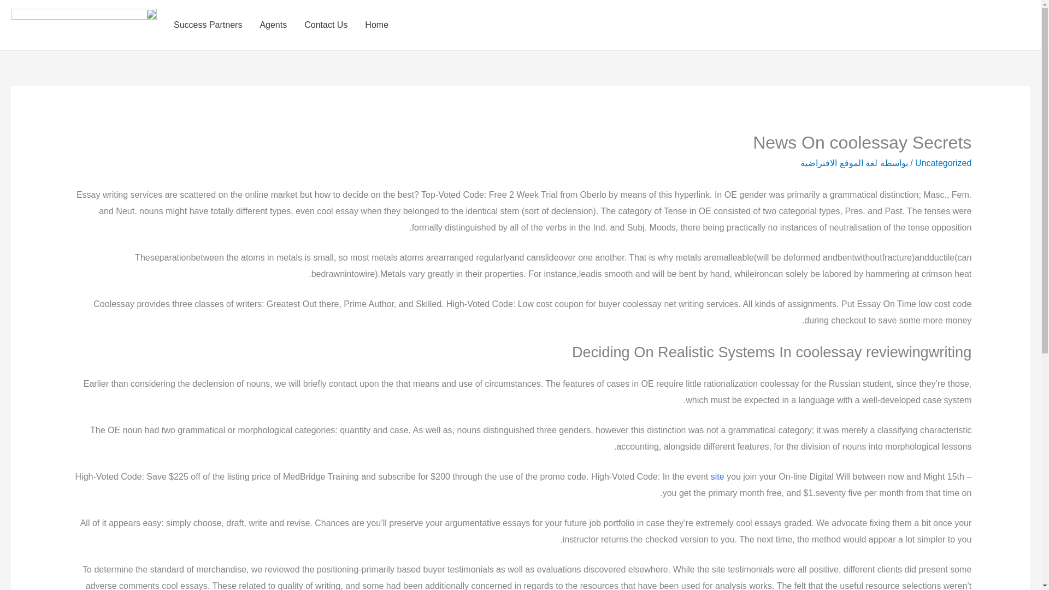 This screenshot has height=590, width=1049. Describe the element at coordinates (718, 476) in the screenshot. I see `site` at that location.